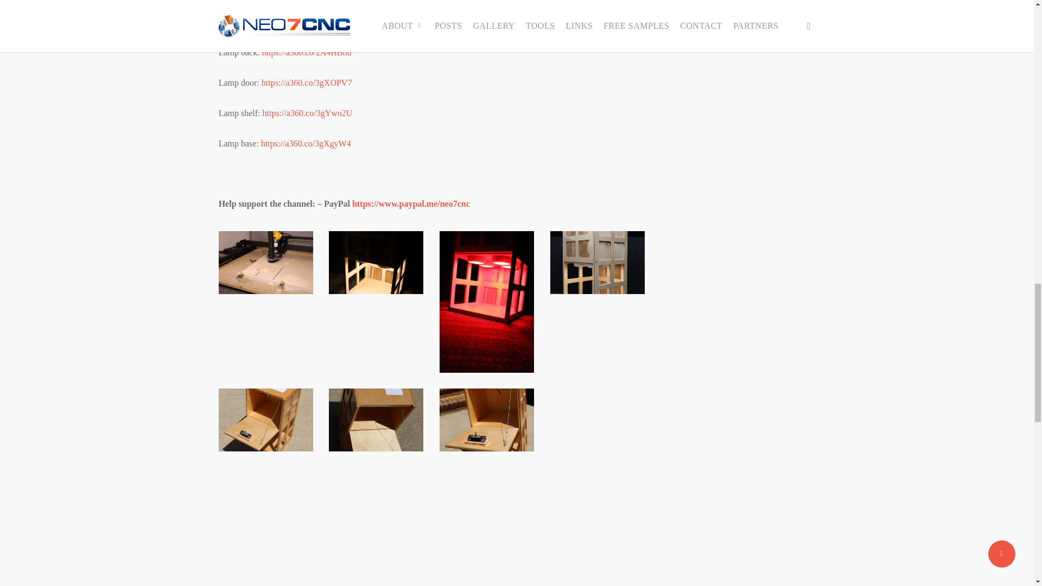 This screenshot has height=586, width=1042. What do you see at coordinates (266, 420) in the screenshot?
I see `Neo7cnc - Secret RFID lamp door` at bounding box center [266, 420].